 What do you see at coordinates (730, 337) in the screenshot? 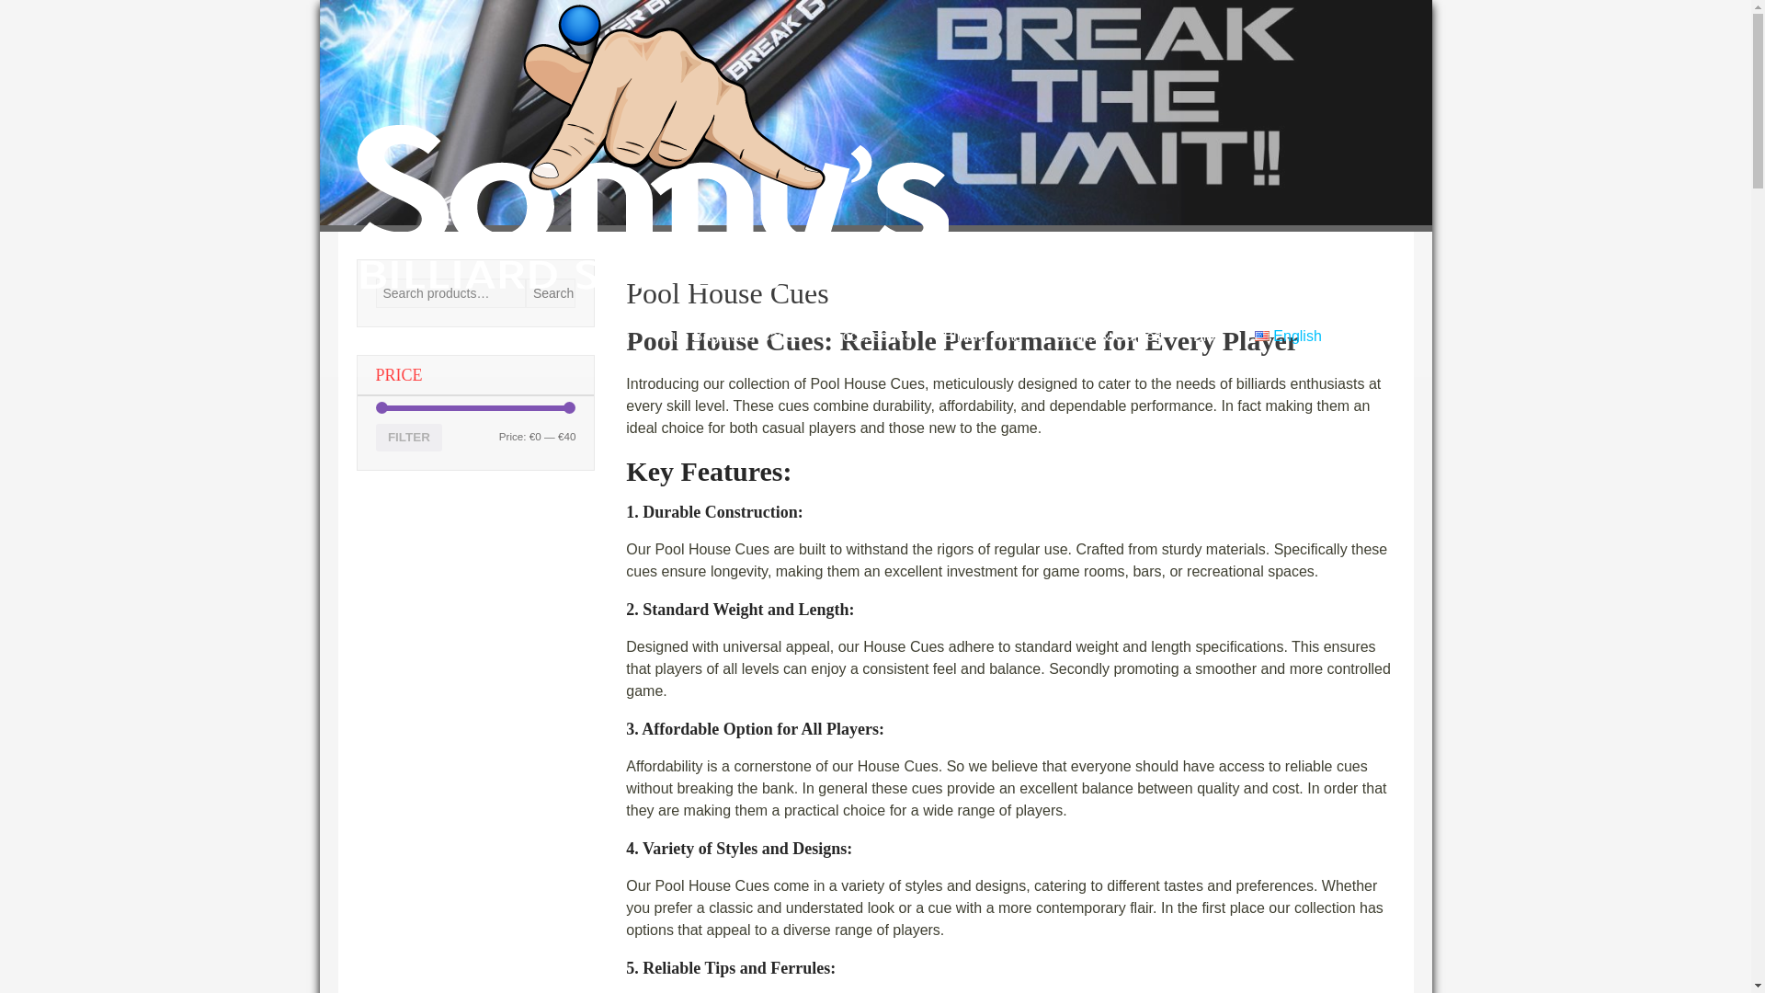
I see `Cue Bags and Cases` at bounding box center [730, 337].